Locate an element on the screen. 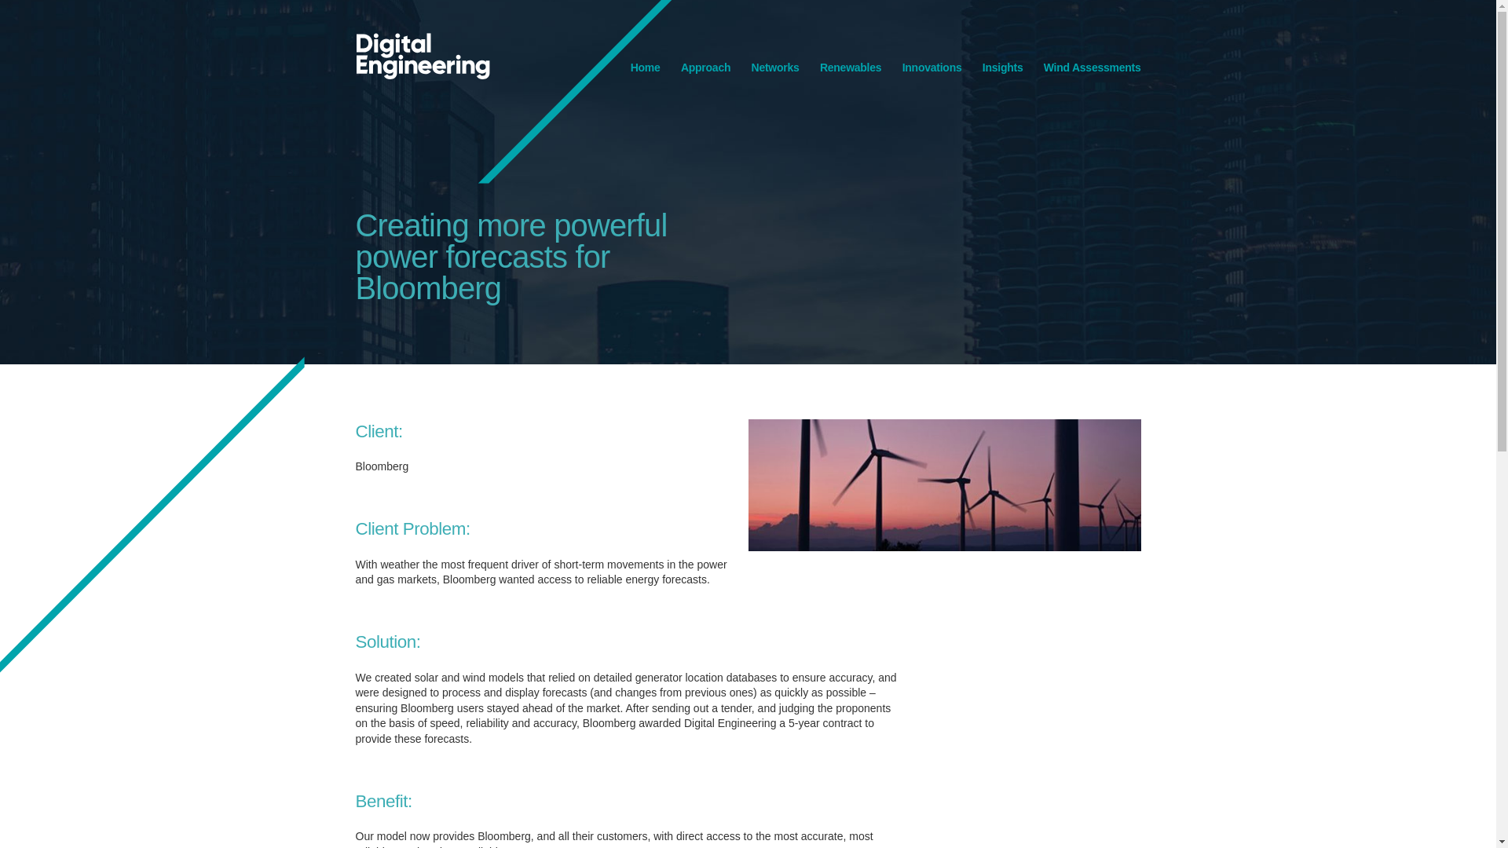  Home is located at coordinates (645, 67).